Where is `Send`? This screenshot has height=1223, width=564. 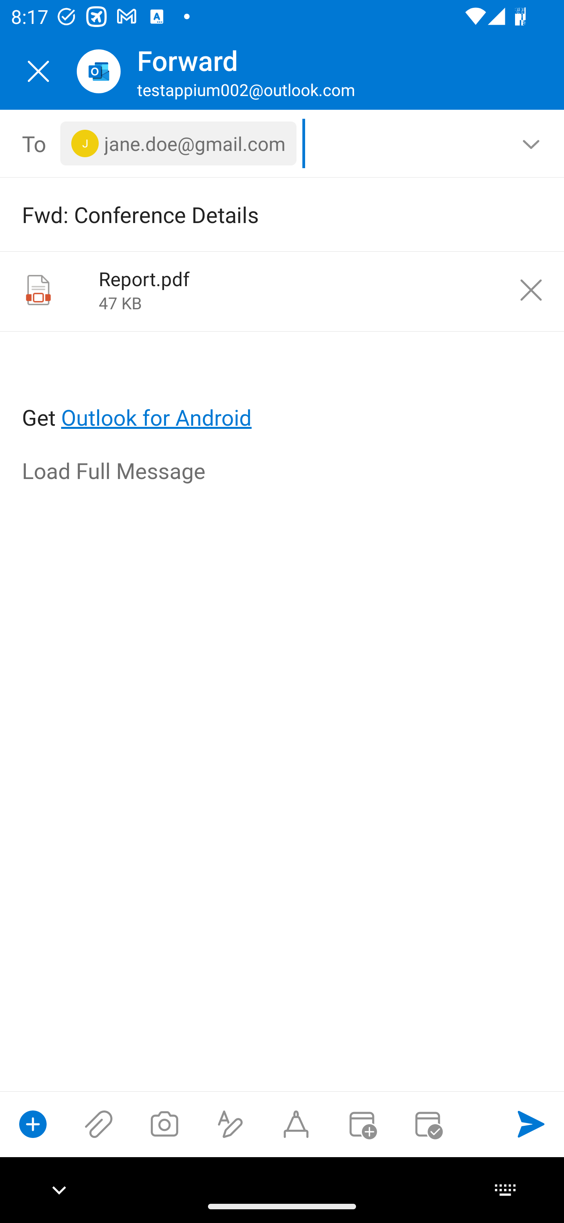
Send is located at coordinates (531, 1124).